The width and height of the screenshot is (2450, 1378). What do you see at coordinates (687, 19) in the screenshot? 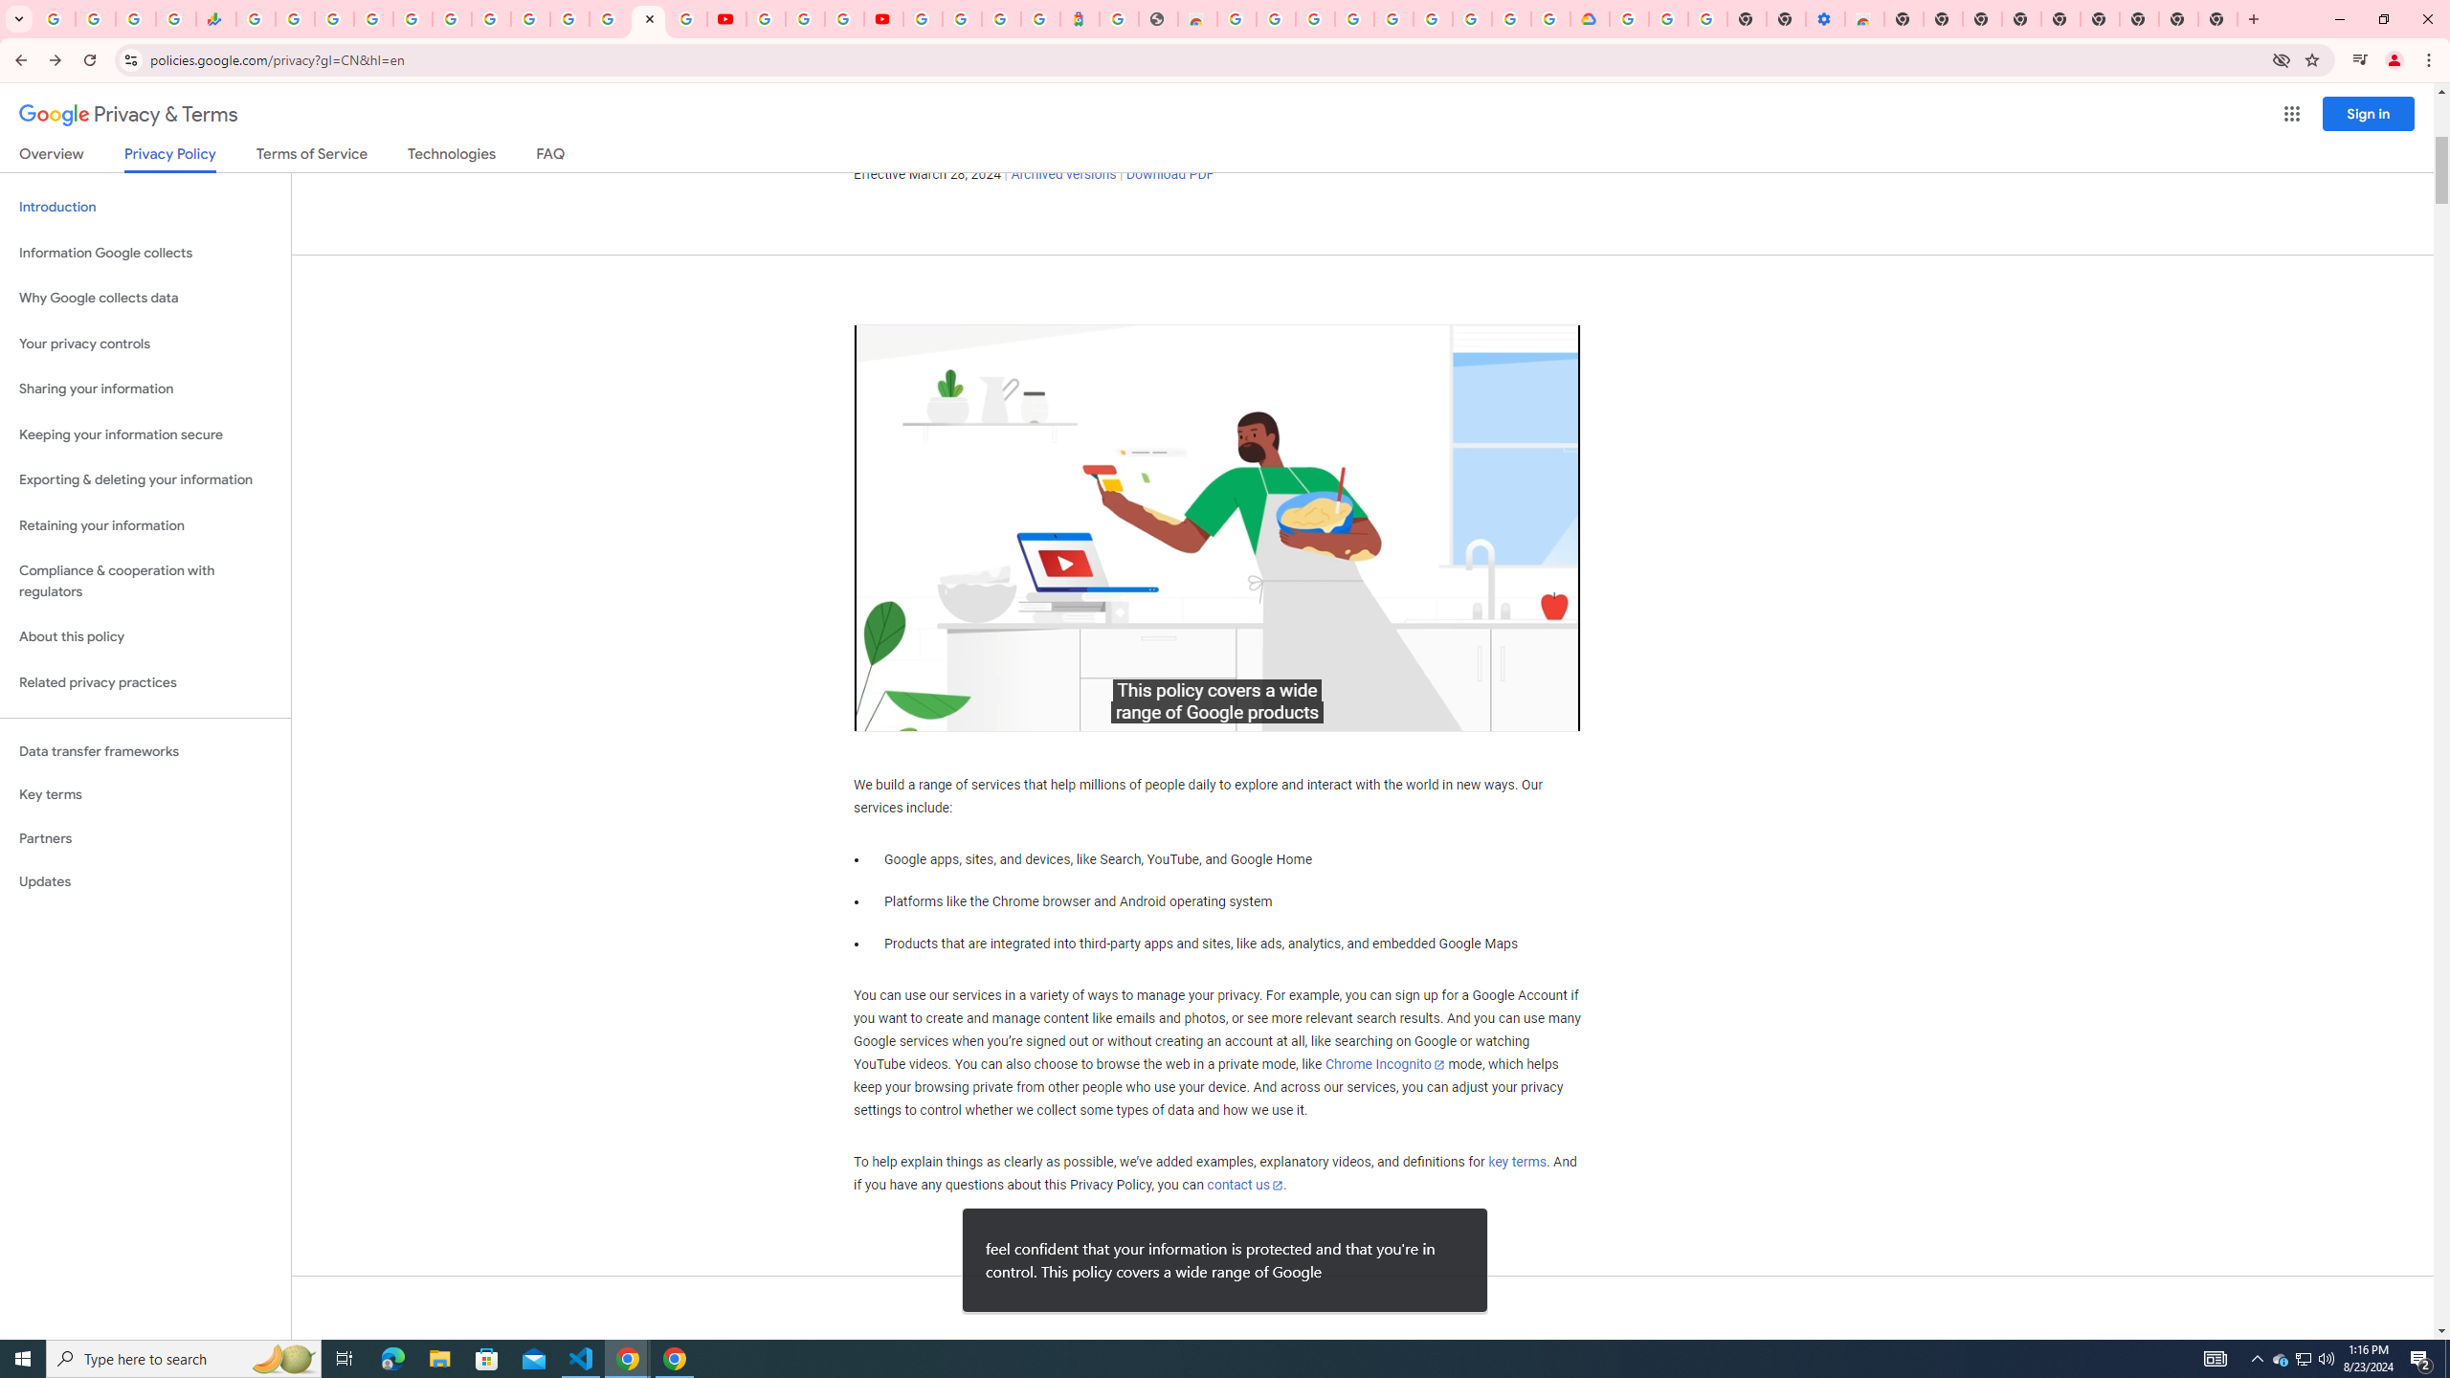
I see `Privacy Checkup` at bounding box center [687, 19].